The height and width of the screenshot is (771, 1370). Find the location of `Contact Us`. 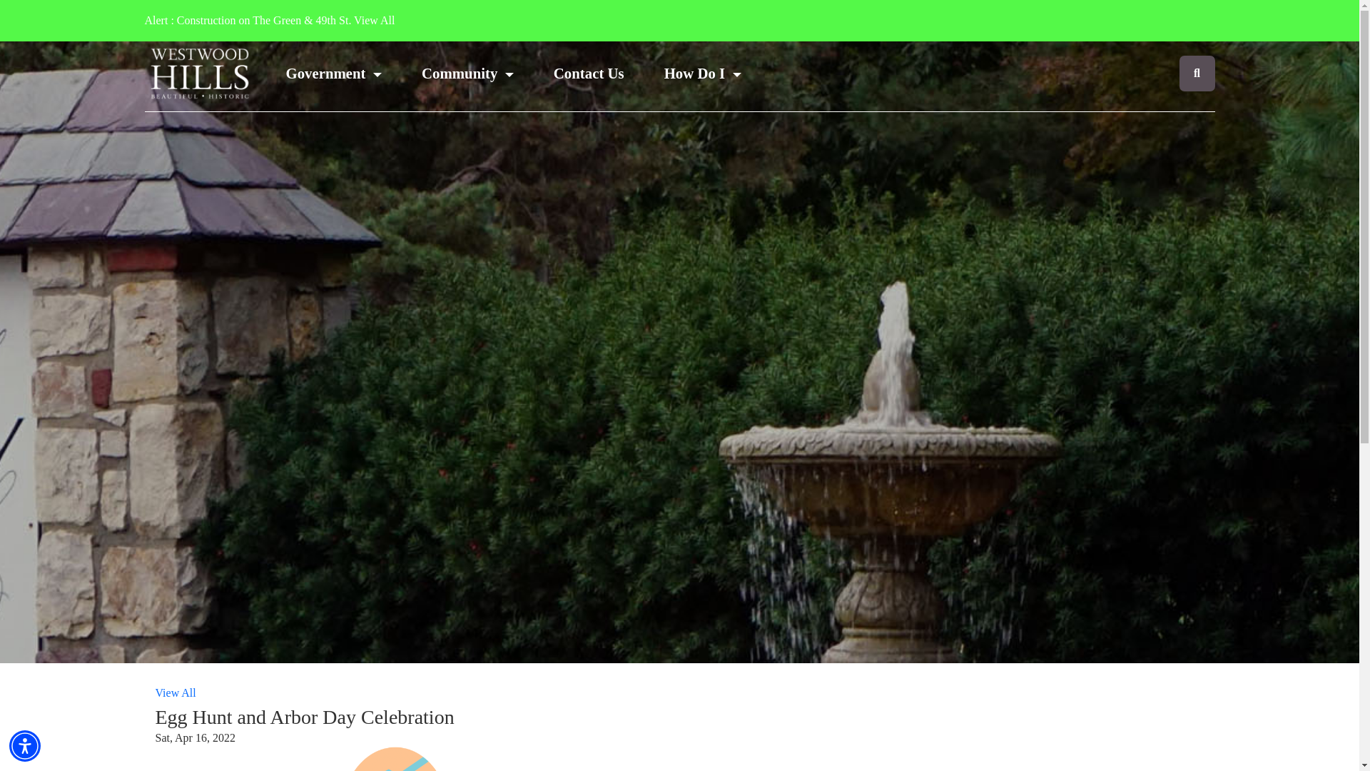

Contact Us is located at coordinates (589, 73).